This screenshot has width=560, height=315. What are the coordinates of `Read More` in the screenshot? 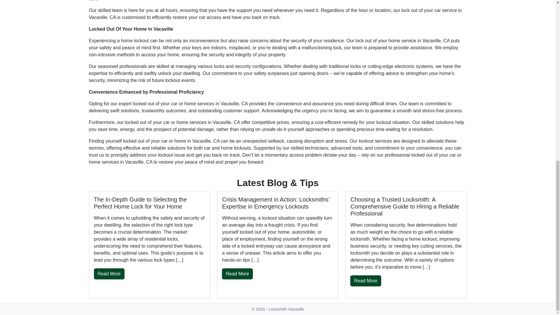 It's located at (109, 274).